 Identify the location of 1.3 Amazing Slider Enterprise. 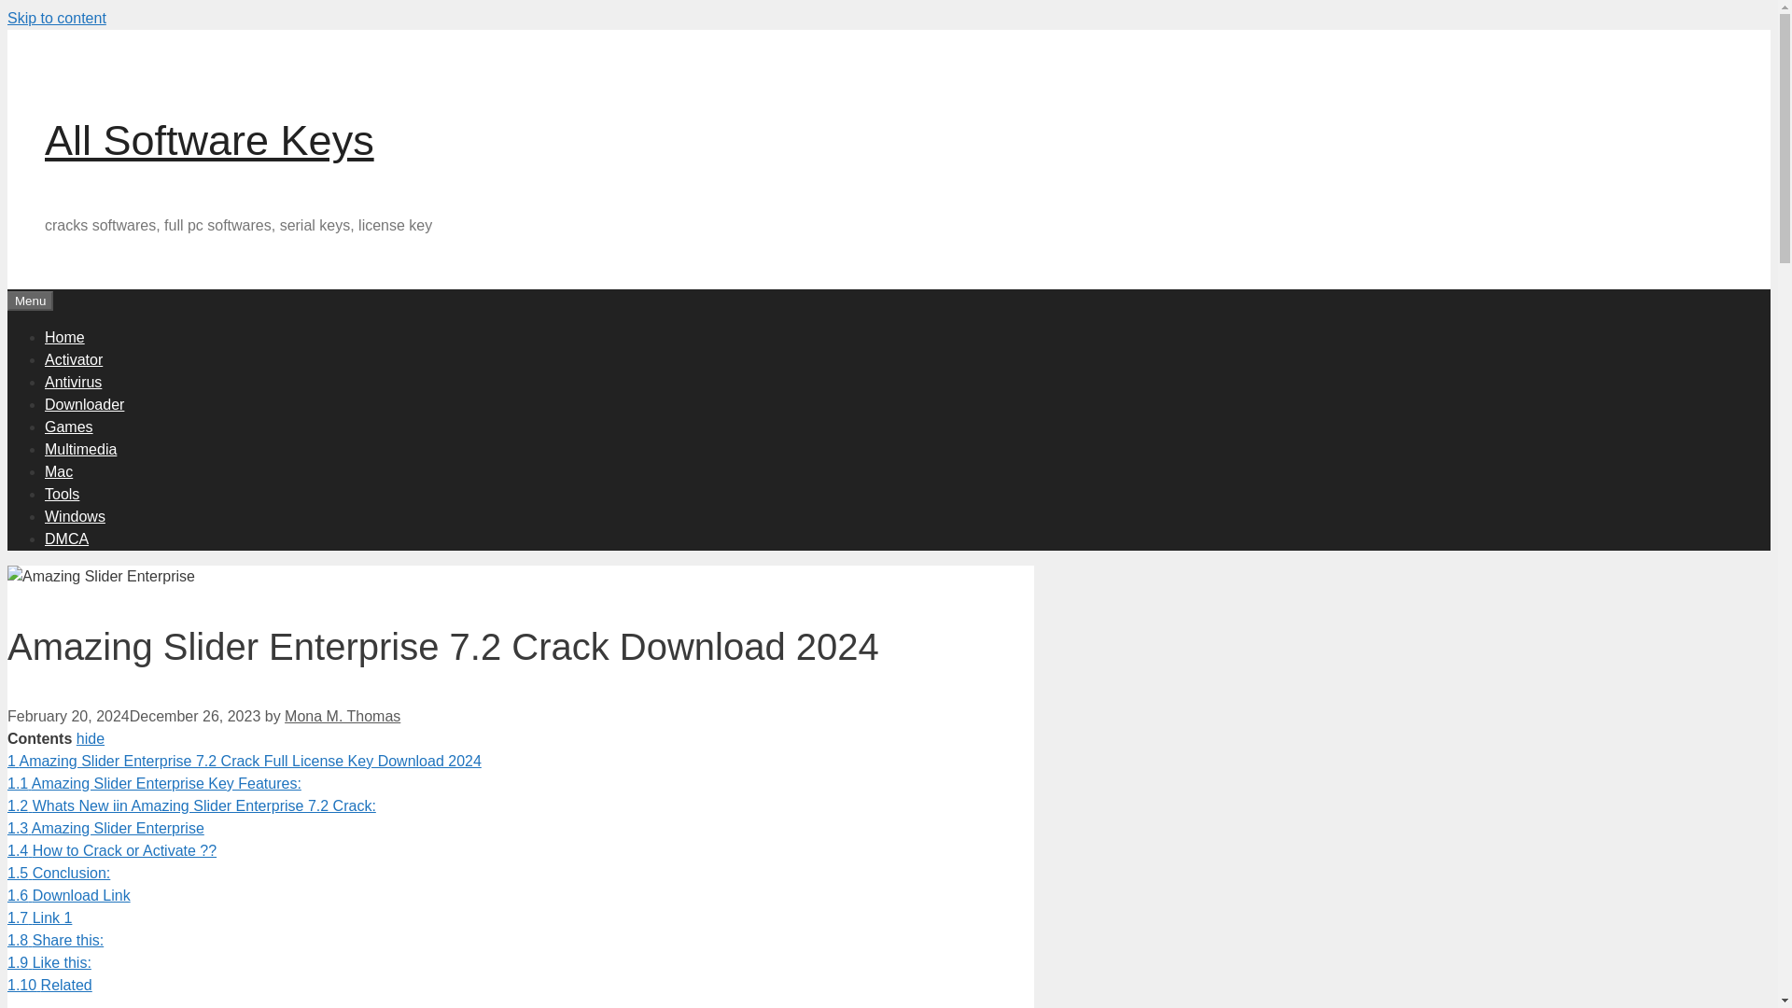
(105, 829).